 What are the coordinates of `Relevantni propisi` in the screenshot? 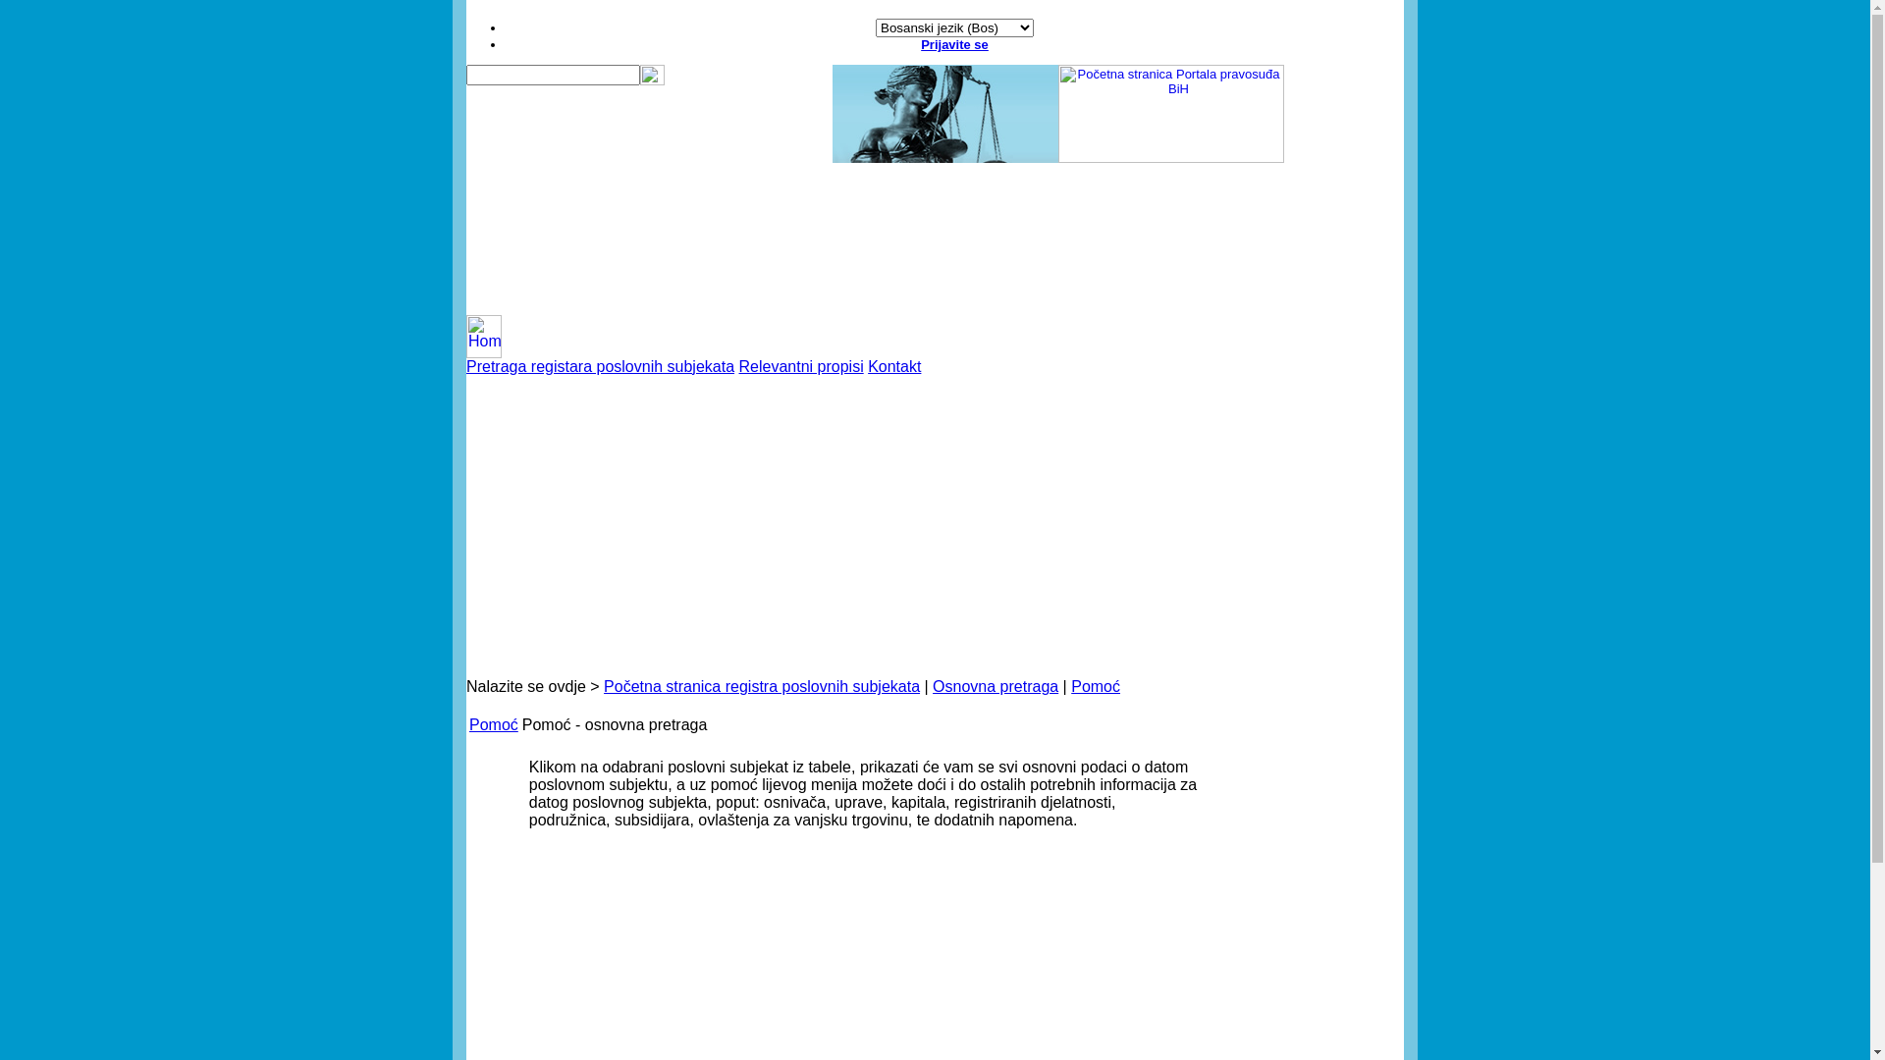 It's located at (801, 367).